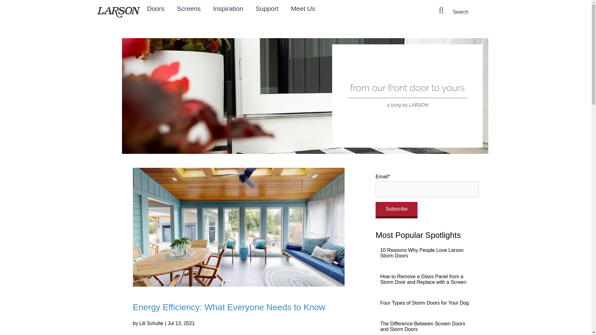 This screenshot has width=596, height=335. I want to click on Screens, so click(189, 8).